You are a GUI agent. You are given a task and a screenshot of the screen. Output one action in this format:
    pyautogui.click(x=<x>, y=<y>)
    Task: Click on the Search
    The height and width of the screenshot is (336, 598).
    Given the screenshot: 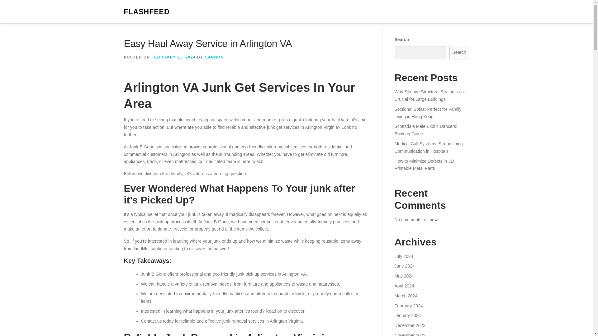 What is the action you would take?
    pyautogui.click(x=459, y=53)
    